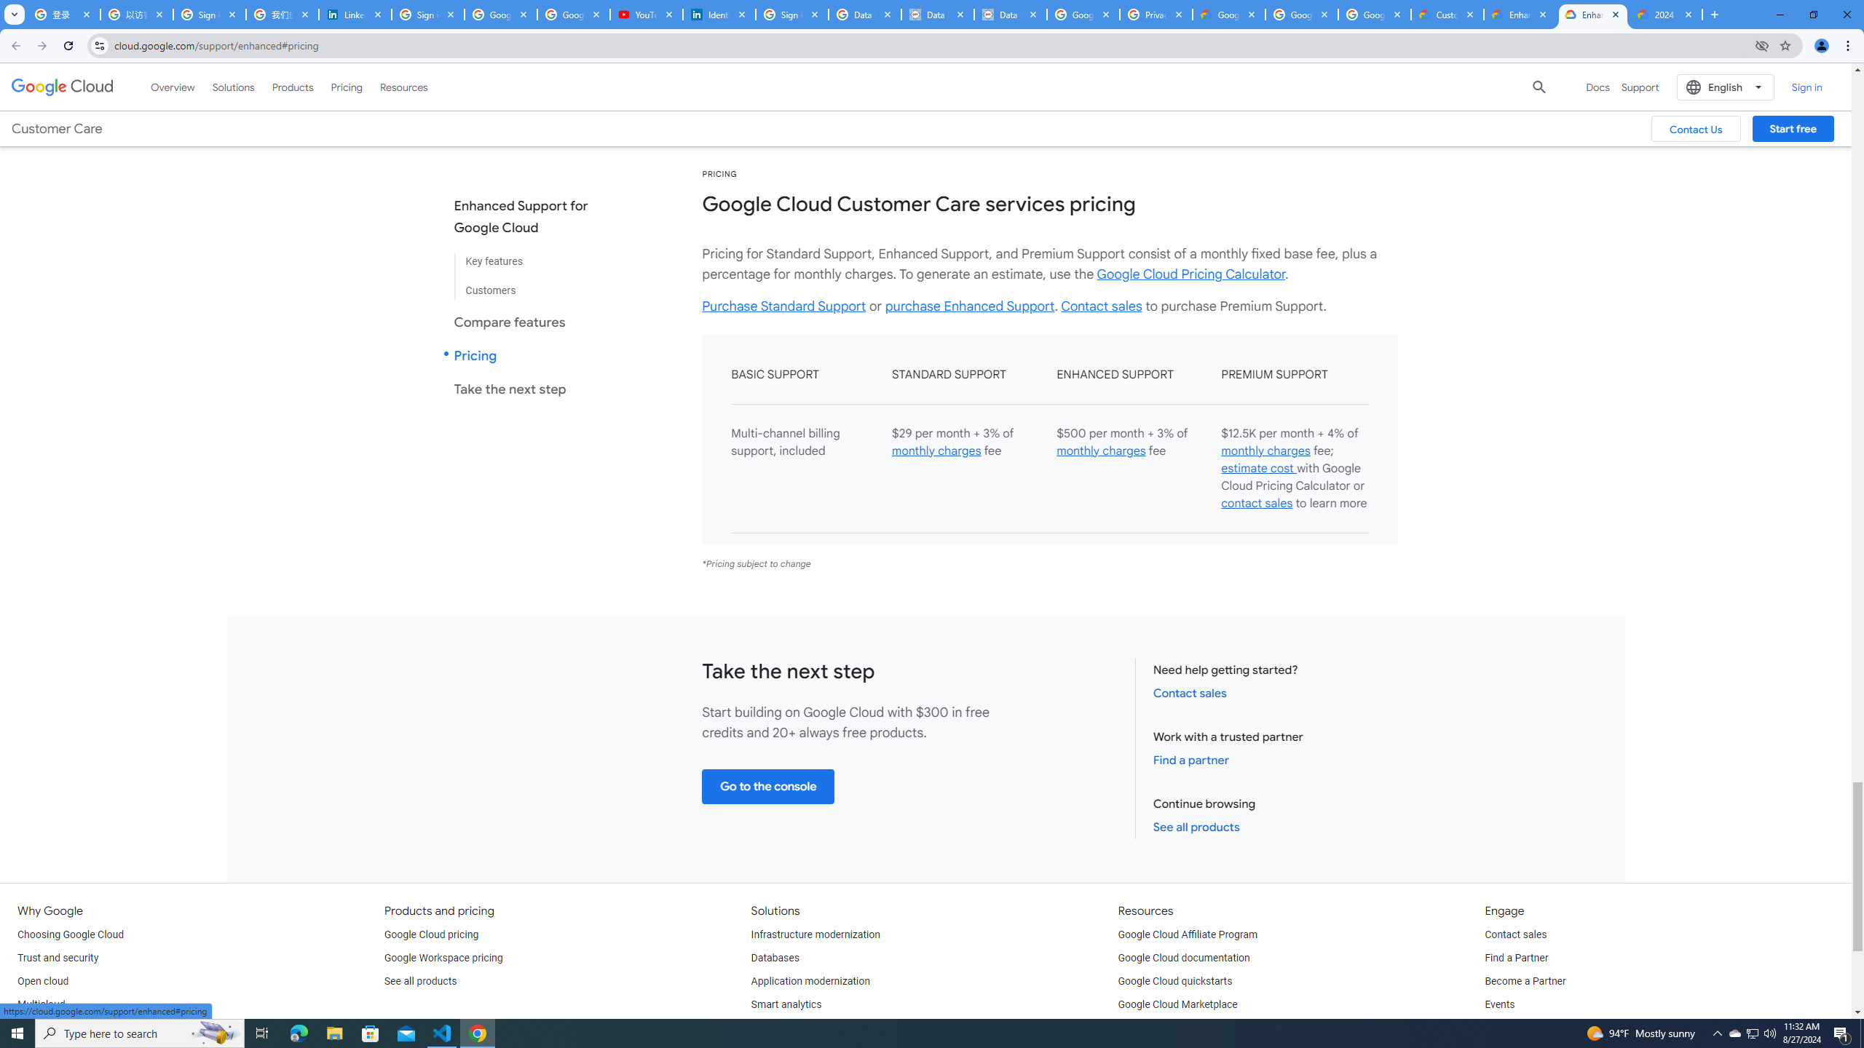 The image size is (1864, 1048). I want to click on Go to the console, so click(769, 786).